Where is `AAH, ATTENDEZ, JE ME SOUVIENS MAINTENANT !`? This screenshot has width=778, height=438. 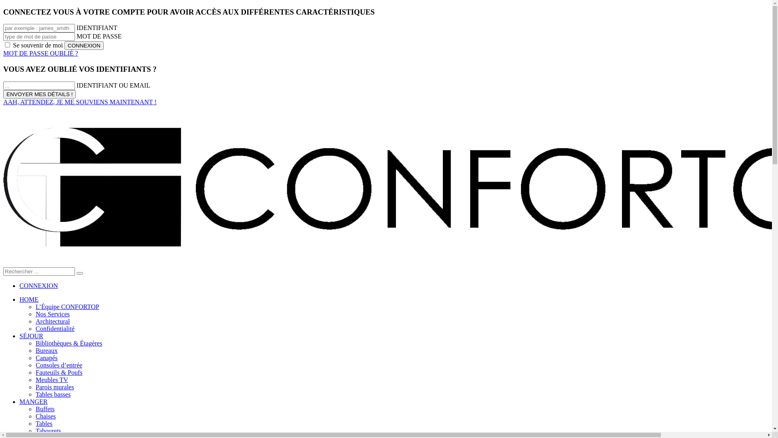 AAH, ATTENDEZ, JE ME SOUVIENS MAINTENANT ! is located at coordinates (80, 102).